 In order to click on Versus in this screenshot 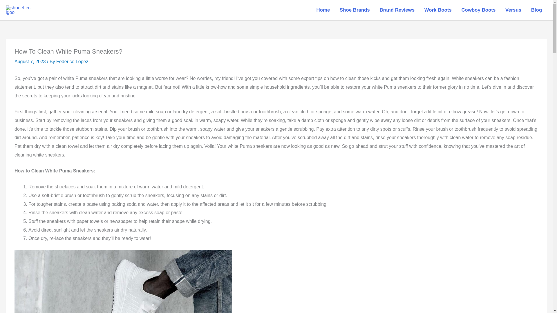, I will do `click(513, 10)`.